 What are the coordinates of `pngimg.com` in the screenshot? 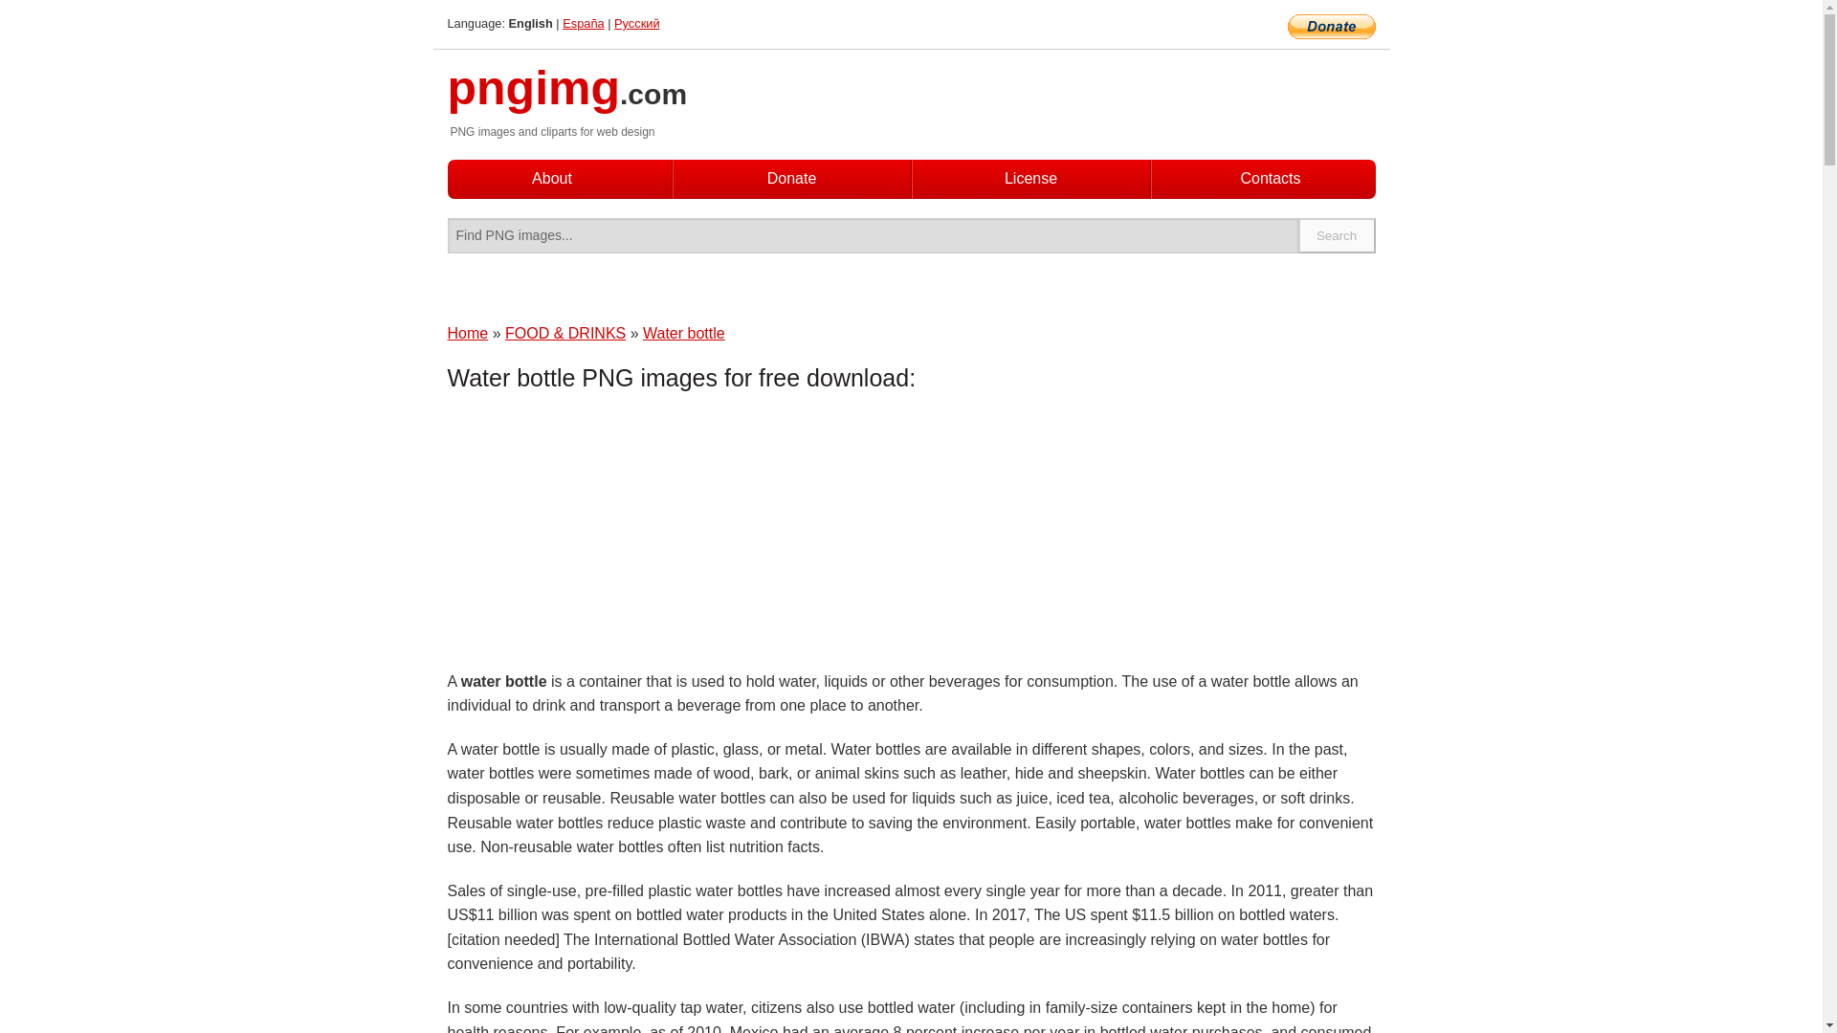 It's located at (567, 99).